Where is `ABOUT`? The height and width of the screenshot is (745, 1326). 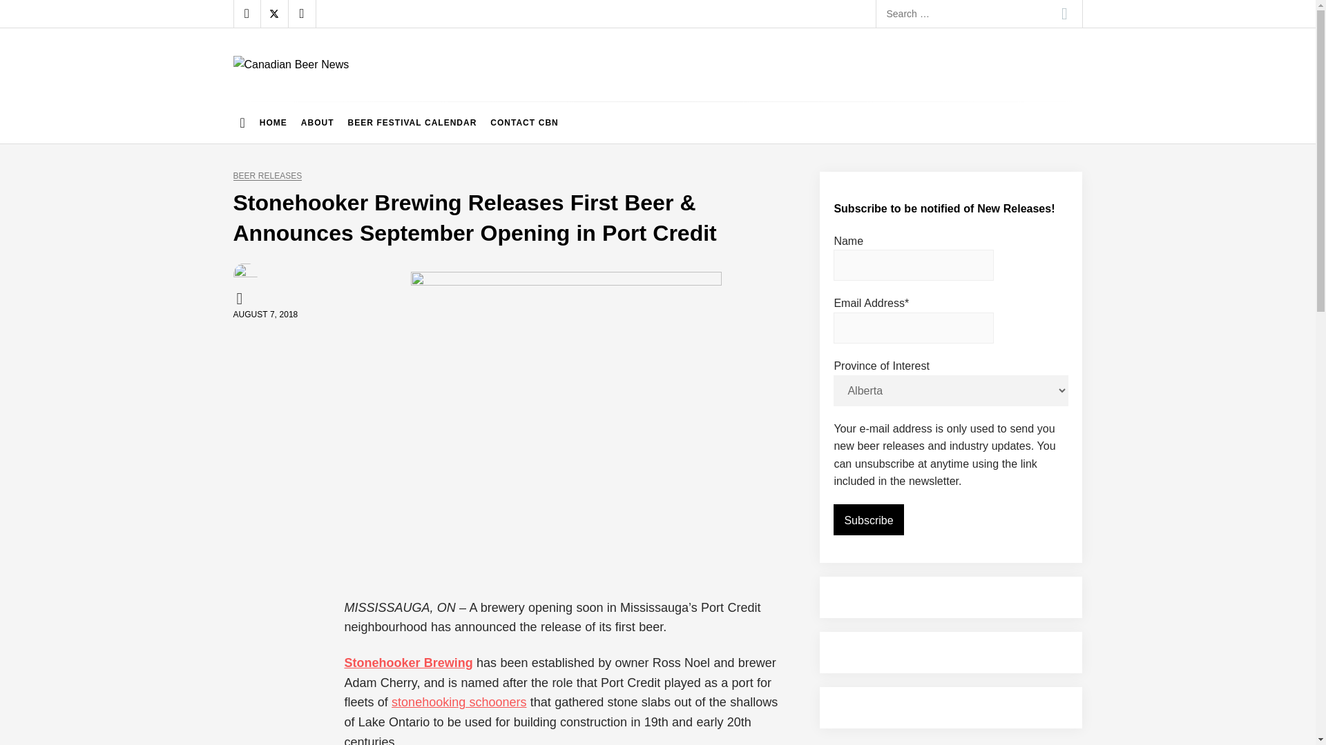
ABOUT is located at coordinates (318, 123).